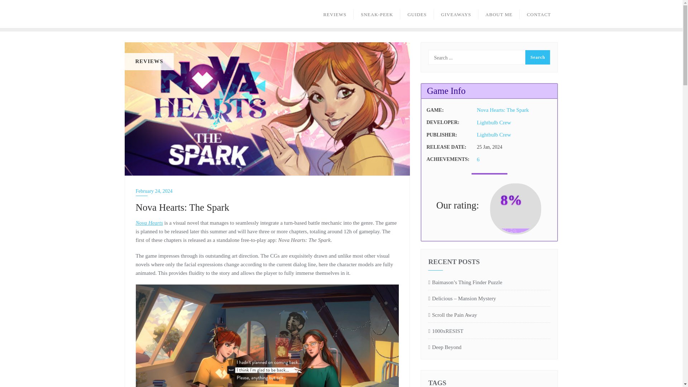 This screenshot has height=387, width=688. I want to click on CONTACT, so click(539, 14).